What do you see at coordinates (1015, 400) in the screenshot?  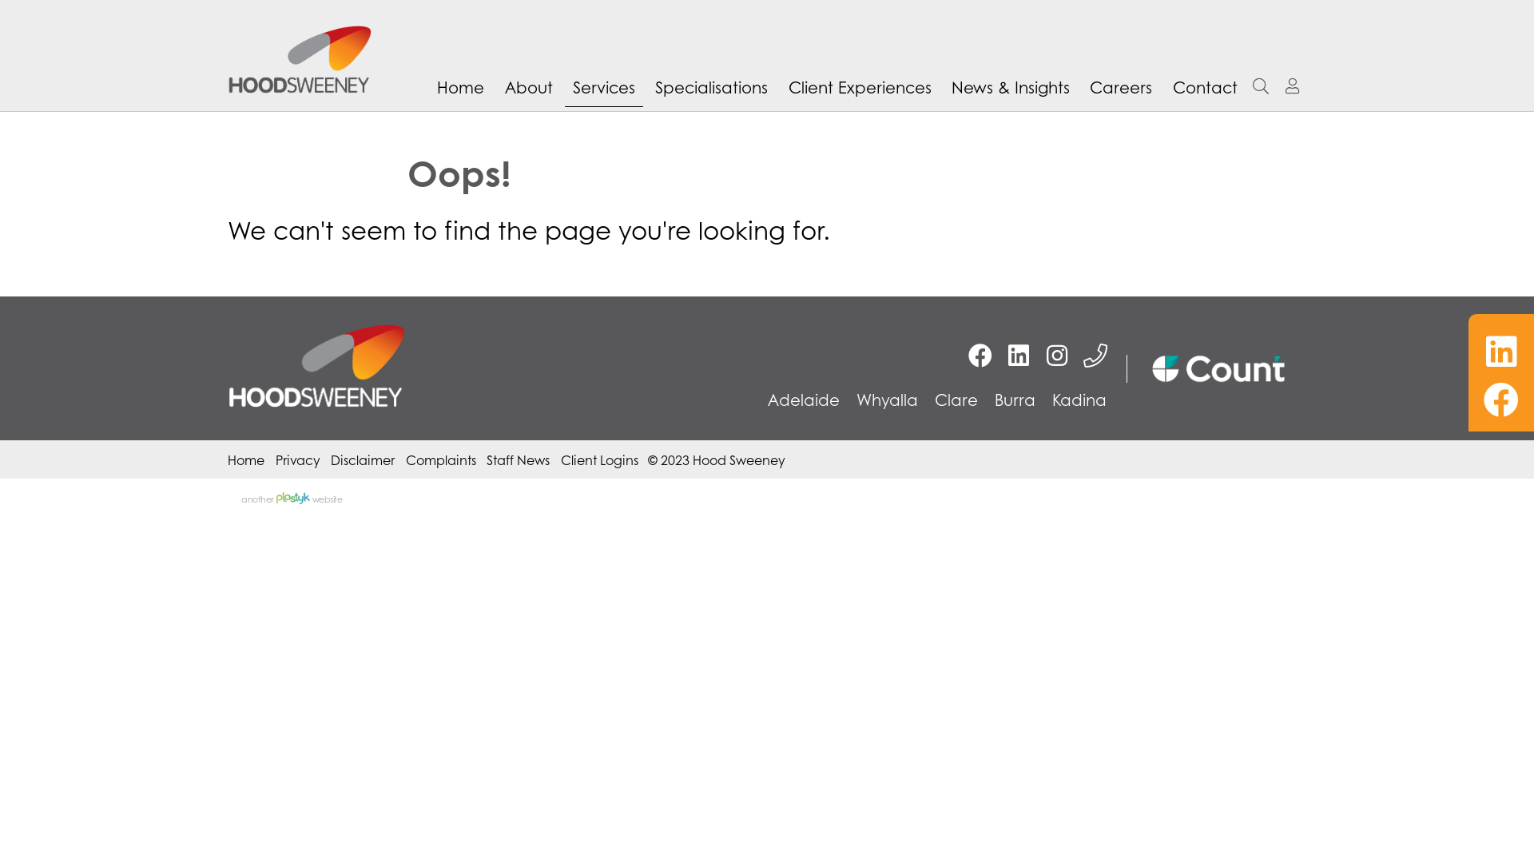 I see `Burra` at bounding box center [1015, 400].